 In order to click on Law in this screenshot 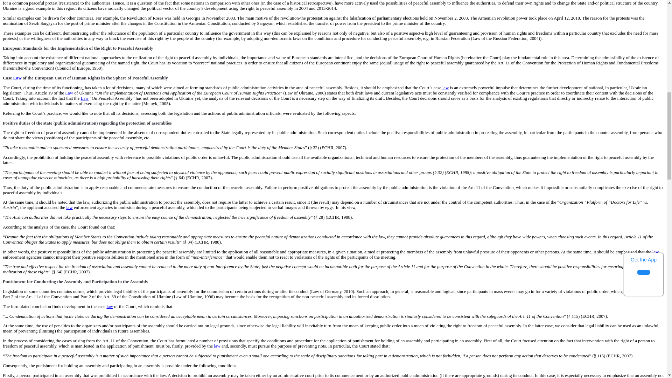, I will do `click(85, 98)`.